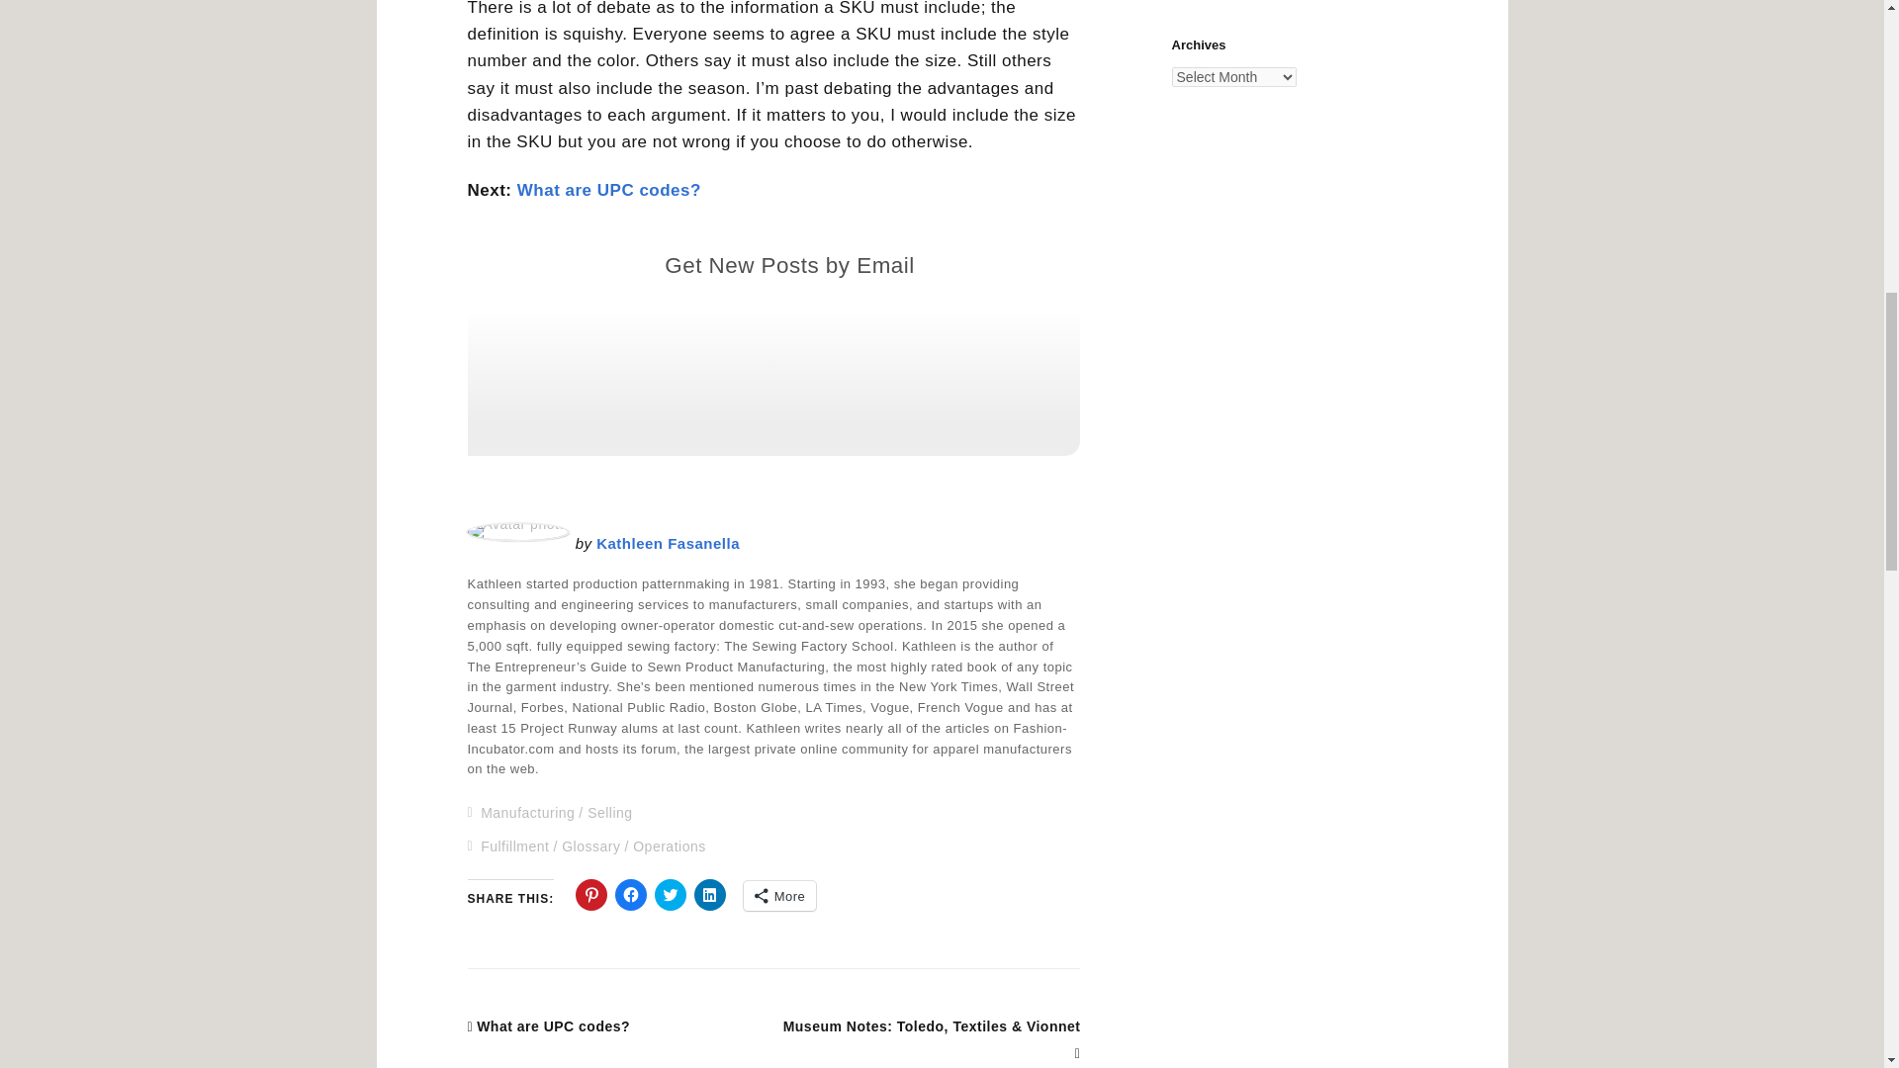 Image resolution: width=1899 pixels, height=1068 pixels. What do you see at coordinates (591, 894) in the screenshot?
I see `Click to share on Pinterest` at bounding box center [591, 894].